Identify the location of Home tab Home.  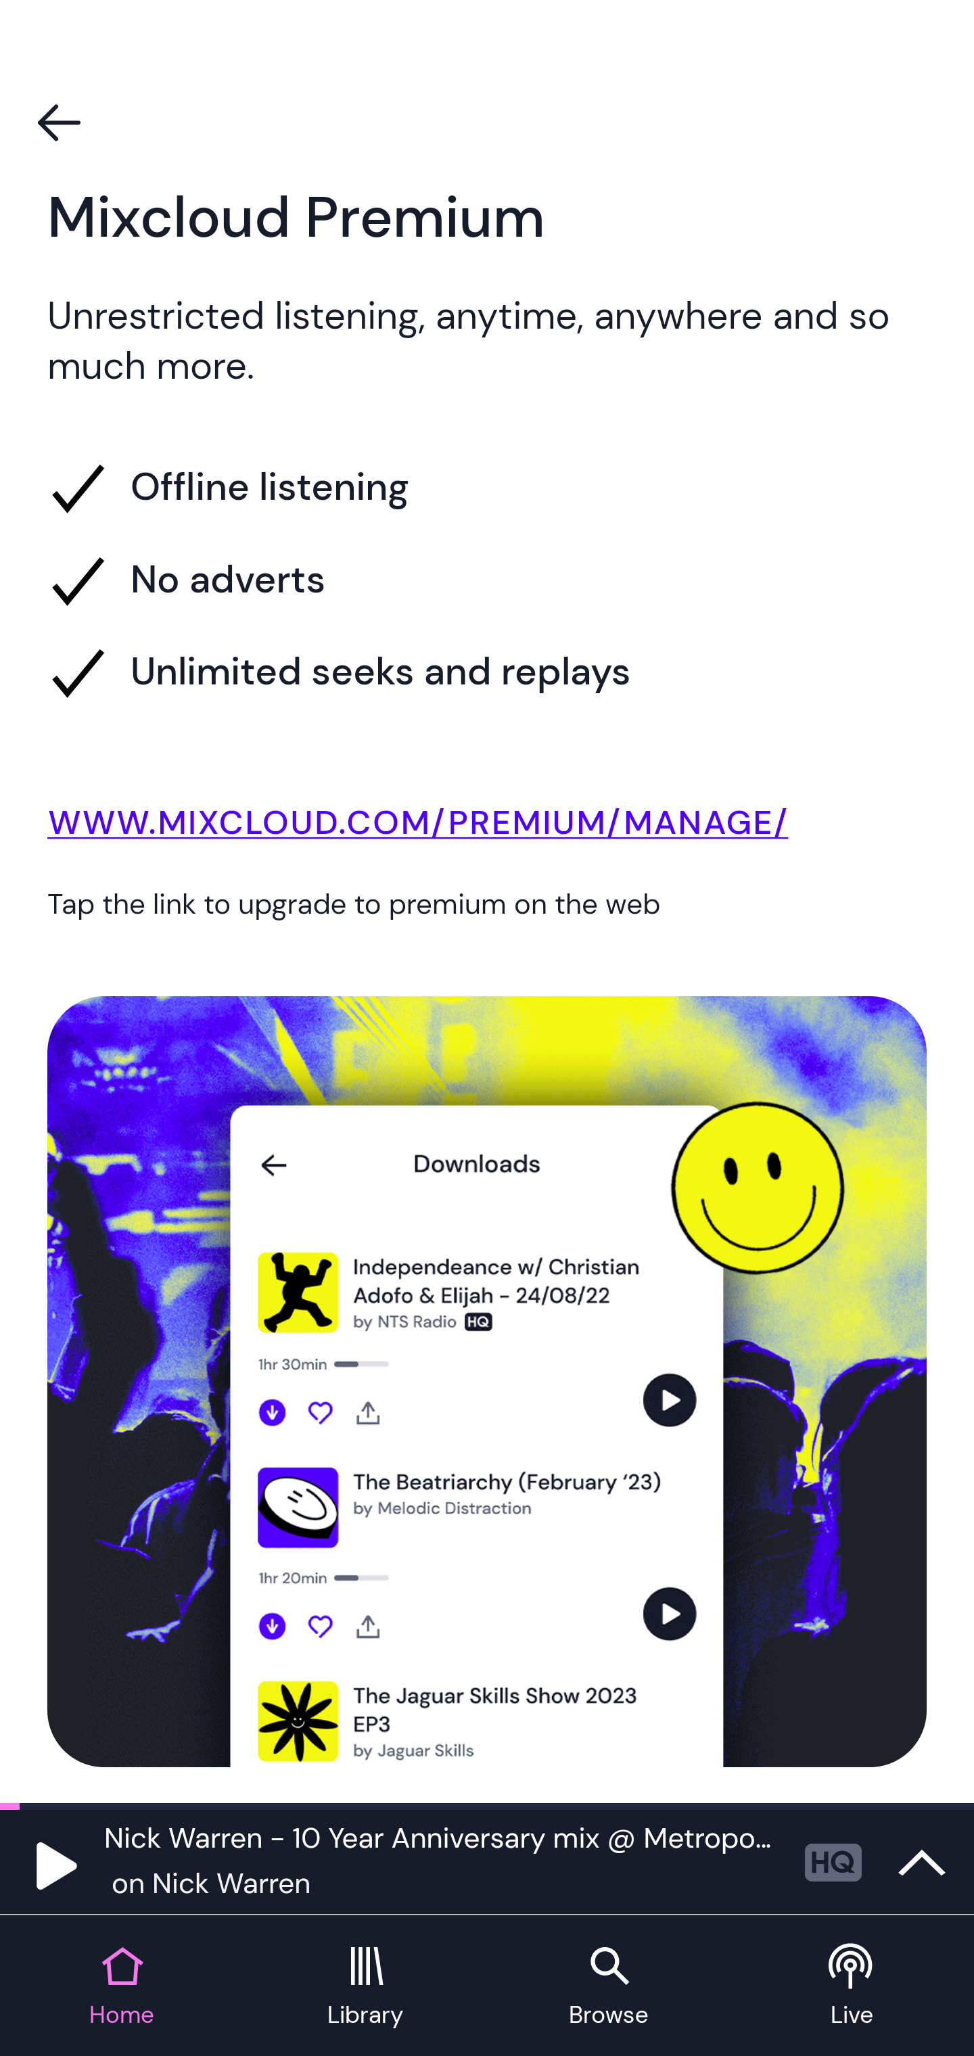
(122, 1987).